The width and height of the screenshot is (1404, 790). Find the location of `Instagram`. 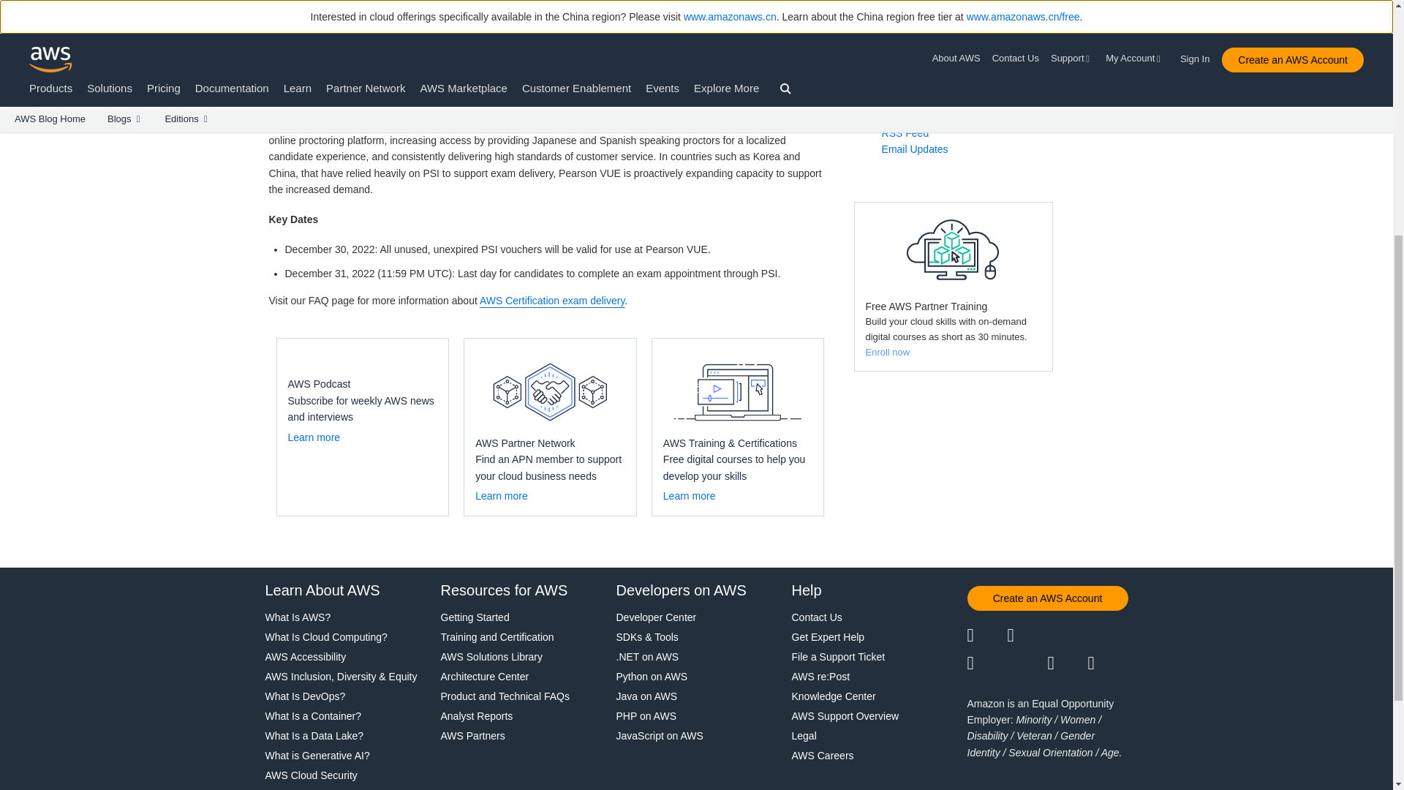

Instagram is located at coordinates (1109, 636).